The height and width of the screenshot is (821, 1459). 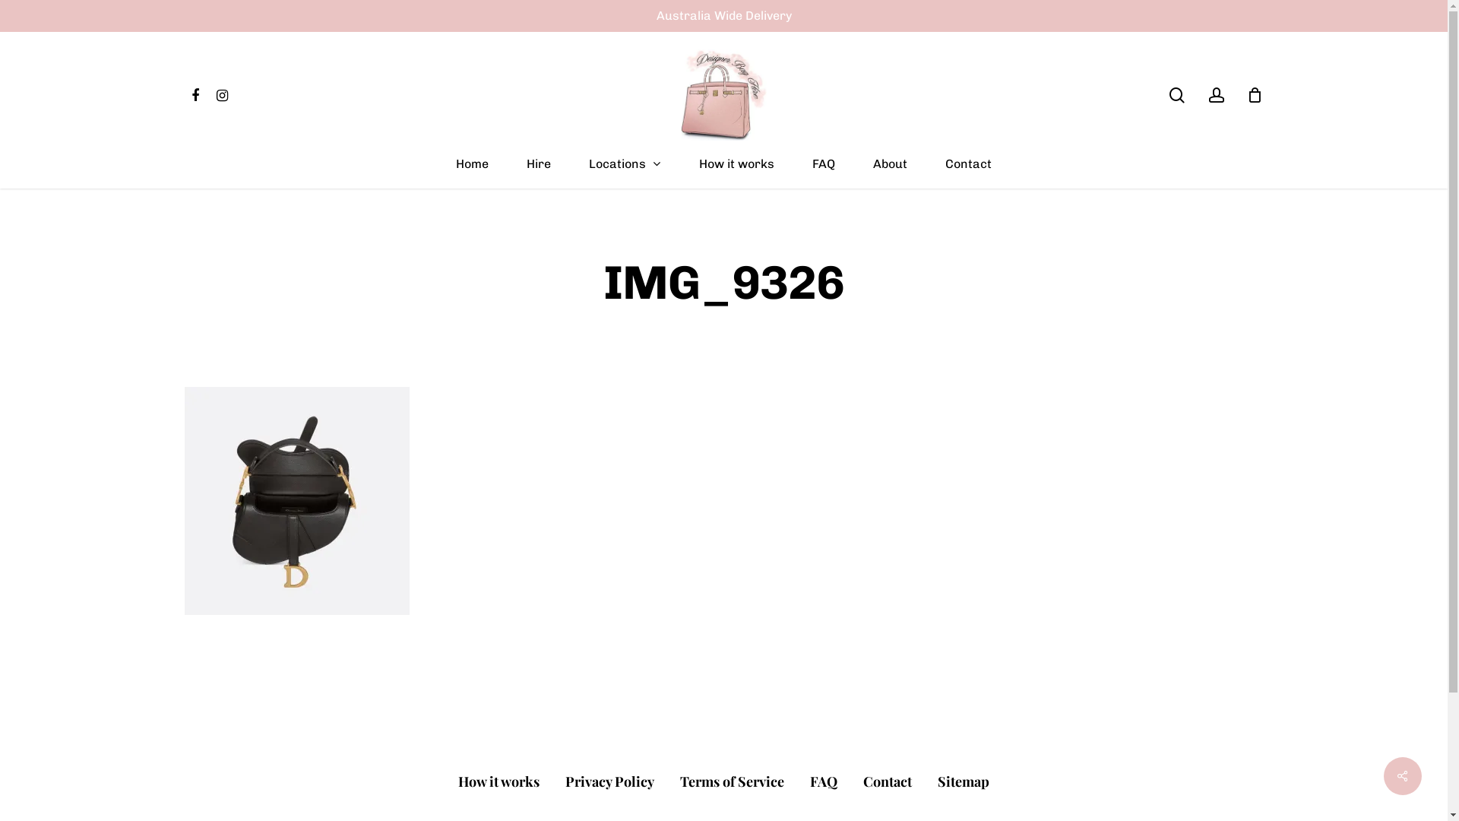 What do you see at coordinates (964, 781) in the screenshot?
I see `Sitemap` at bounding box center [964, 781].